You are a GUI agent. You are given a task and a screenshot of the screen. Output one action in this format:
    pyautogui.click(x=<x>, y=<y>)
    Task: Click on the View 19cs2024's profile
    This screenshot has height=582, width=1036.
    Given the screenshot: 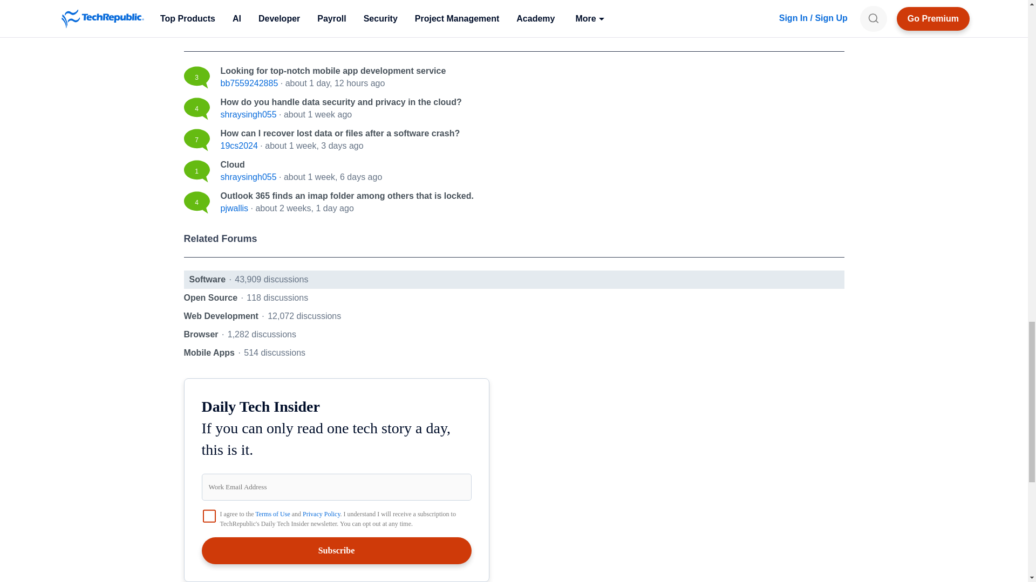 What is the action you would take?
    pyautogui.click(x=238, y=145)
    